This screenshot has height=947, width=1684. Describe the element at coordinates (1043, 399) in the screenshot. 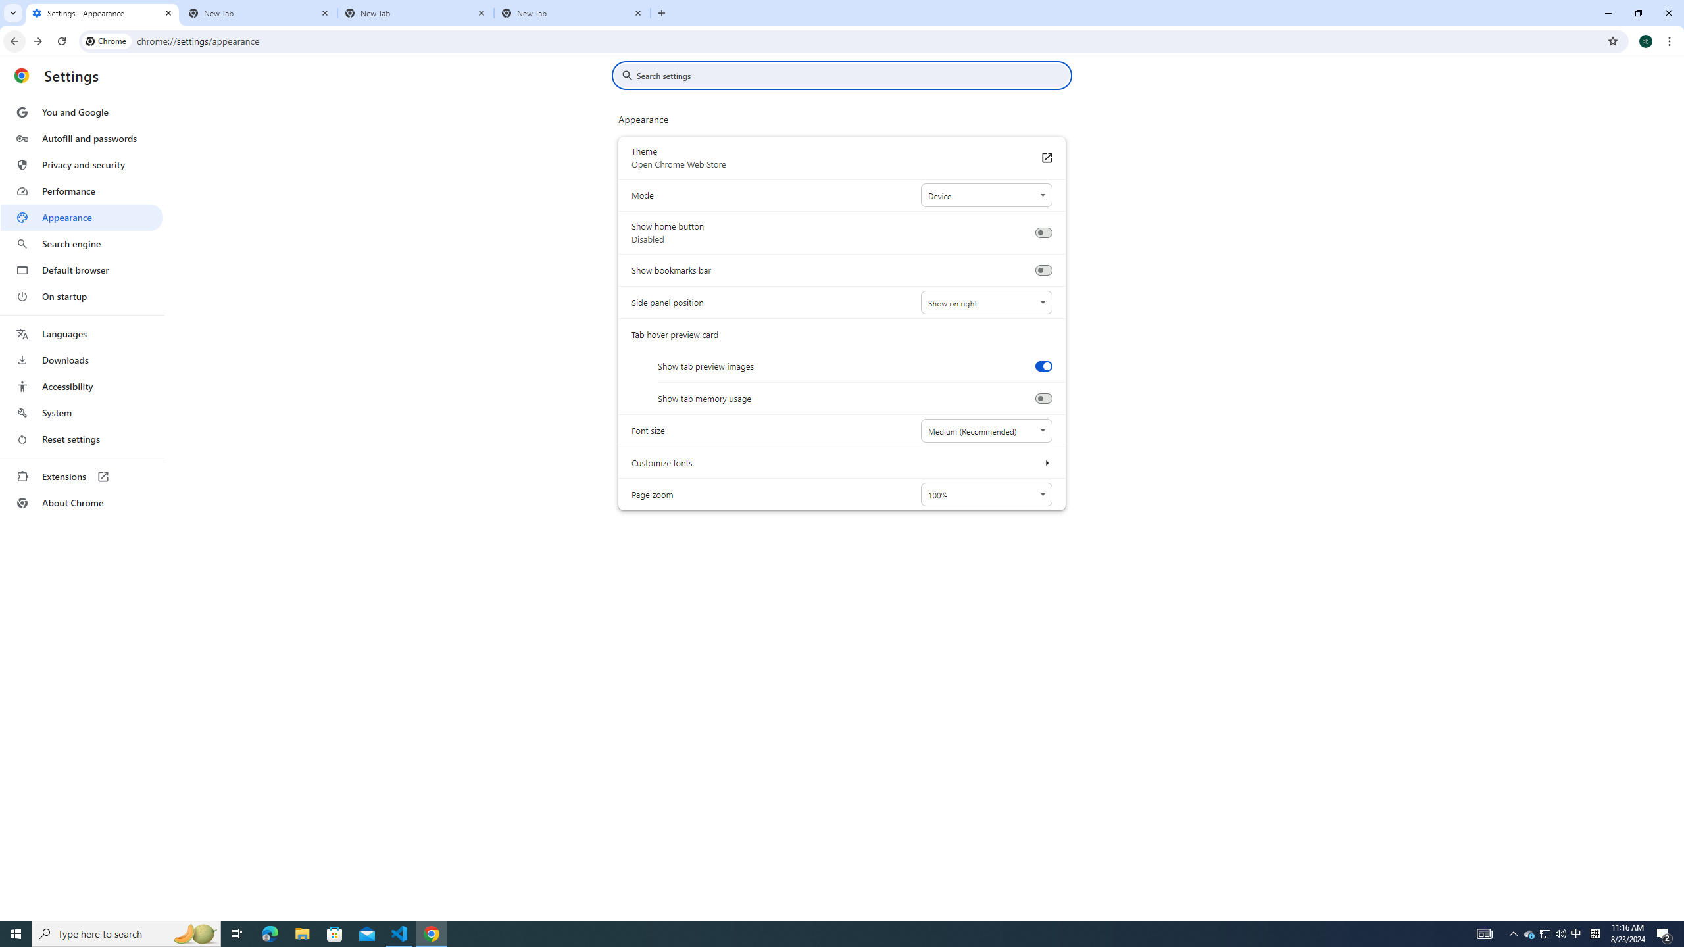

I see `Show tab memory usage` at that location.